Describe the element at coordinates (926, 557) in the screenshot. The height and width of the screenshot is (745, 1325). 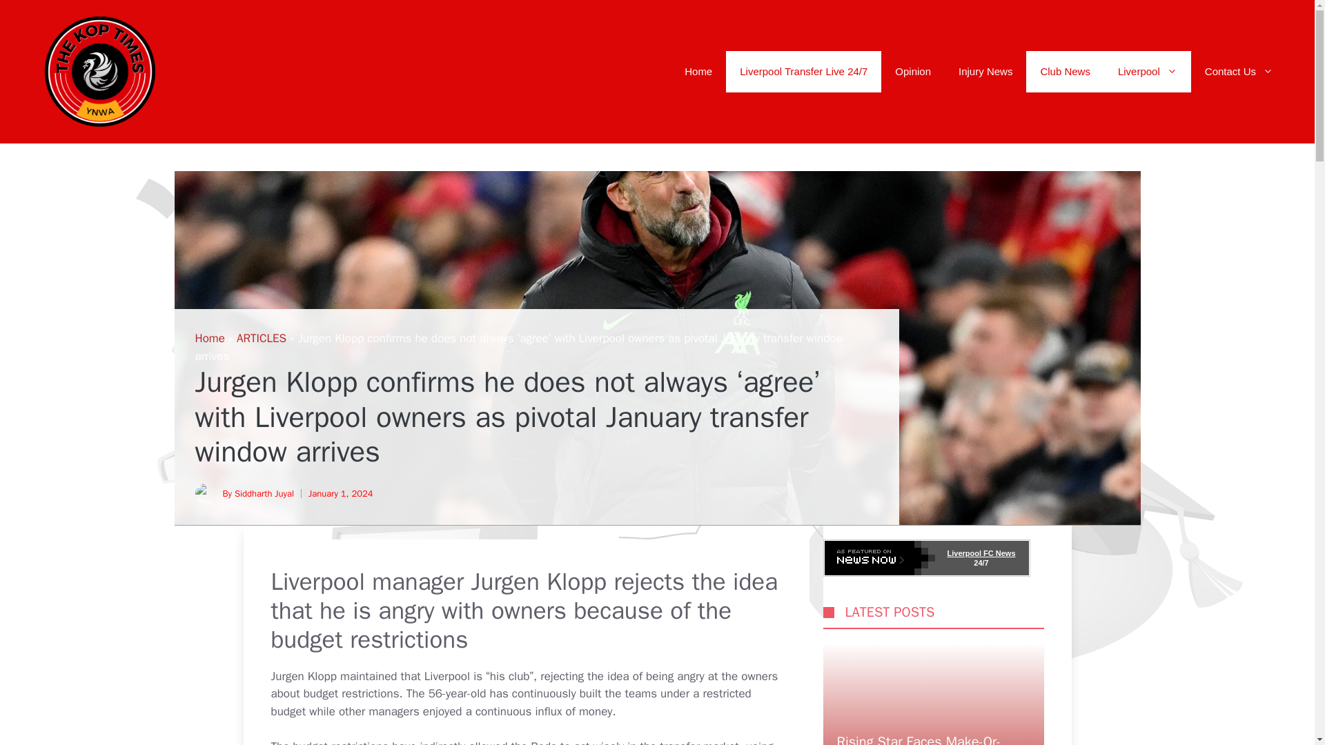
I see `Click here for more Liverpool FC news from NewsNow` at that location.